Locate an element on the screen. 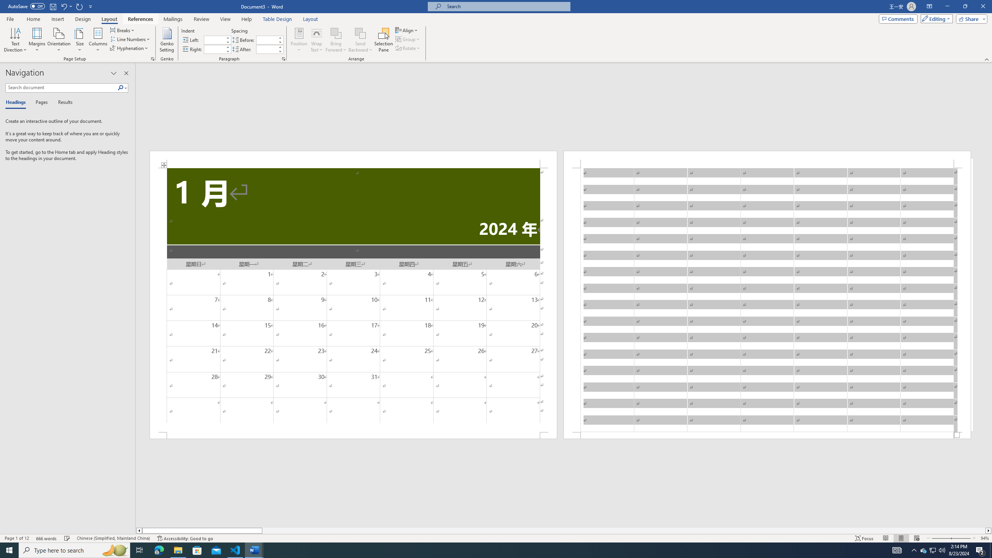 The height and width of the screenshot is (558, 992). Zoom Out is located at coordinates (940, 538).